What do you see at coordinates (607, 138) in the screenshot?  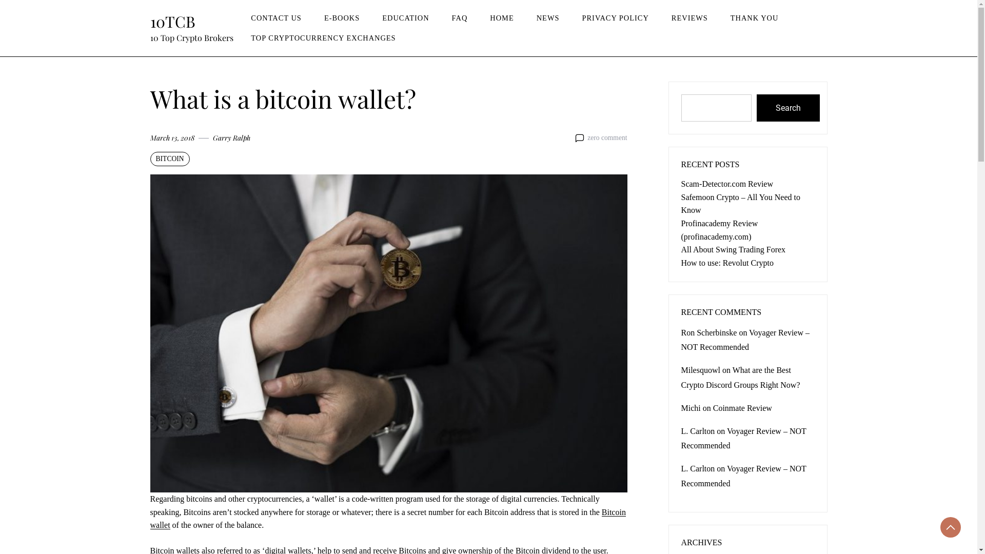 I see `zero comment` at bounding box center [607, 138].